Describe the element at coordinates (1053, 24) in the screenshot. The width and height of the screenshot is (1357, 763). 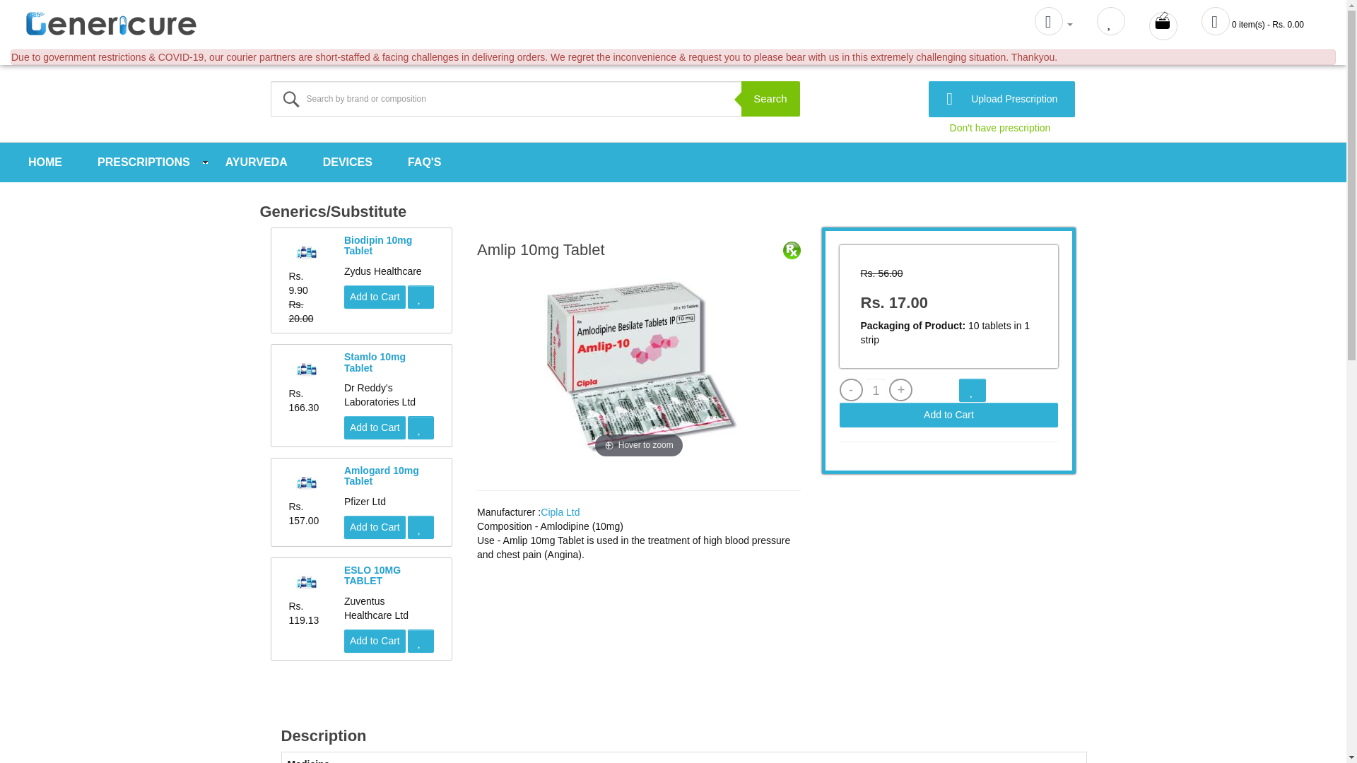
I see `My Account` at that location.